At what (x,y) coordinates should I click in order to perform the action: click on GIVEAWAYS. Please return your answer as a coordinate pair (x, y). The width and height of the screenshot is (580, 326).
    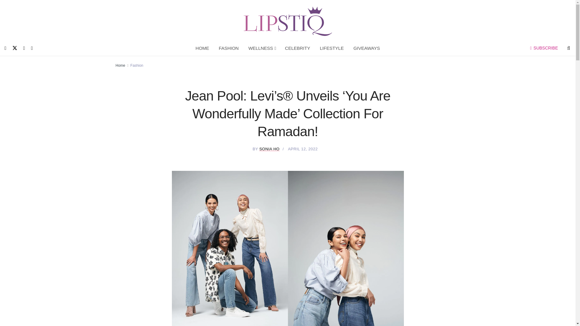
    Looking at the image, I should click on (367, 48).